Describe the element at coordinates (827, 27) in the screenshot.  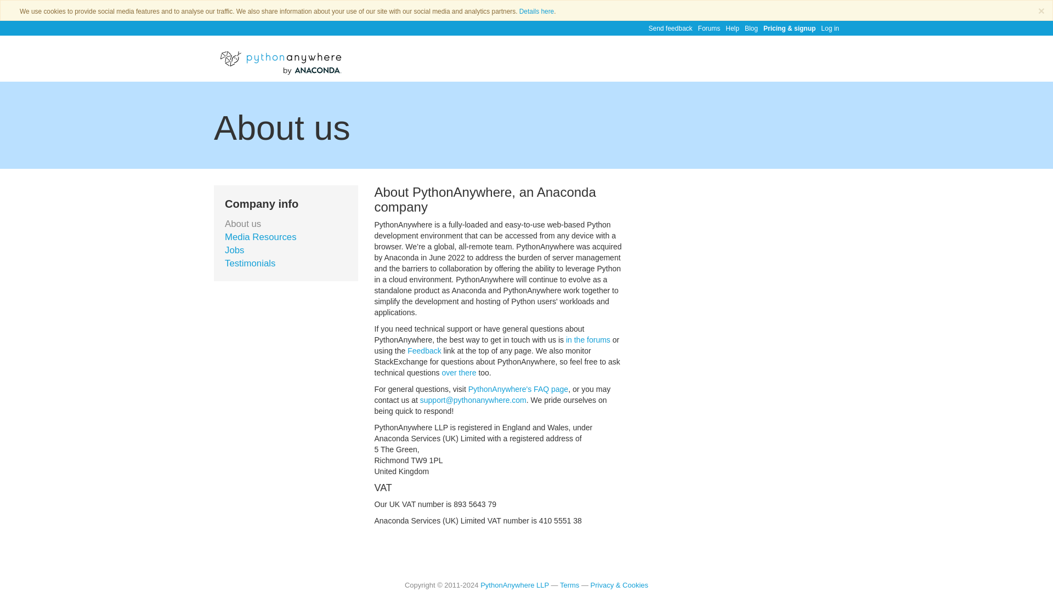
I see `Log in` at that location.